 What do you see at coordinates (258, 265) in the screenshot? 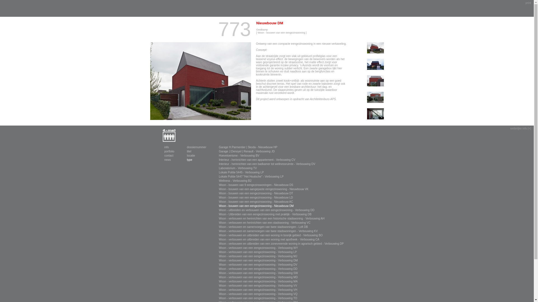
I see `Woon - verbouwen van een eengezinswoning - Verbouwing DV` at bounding box center [258, 265].